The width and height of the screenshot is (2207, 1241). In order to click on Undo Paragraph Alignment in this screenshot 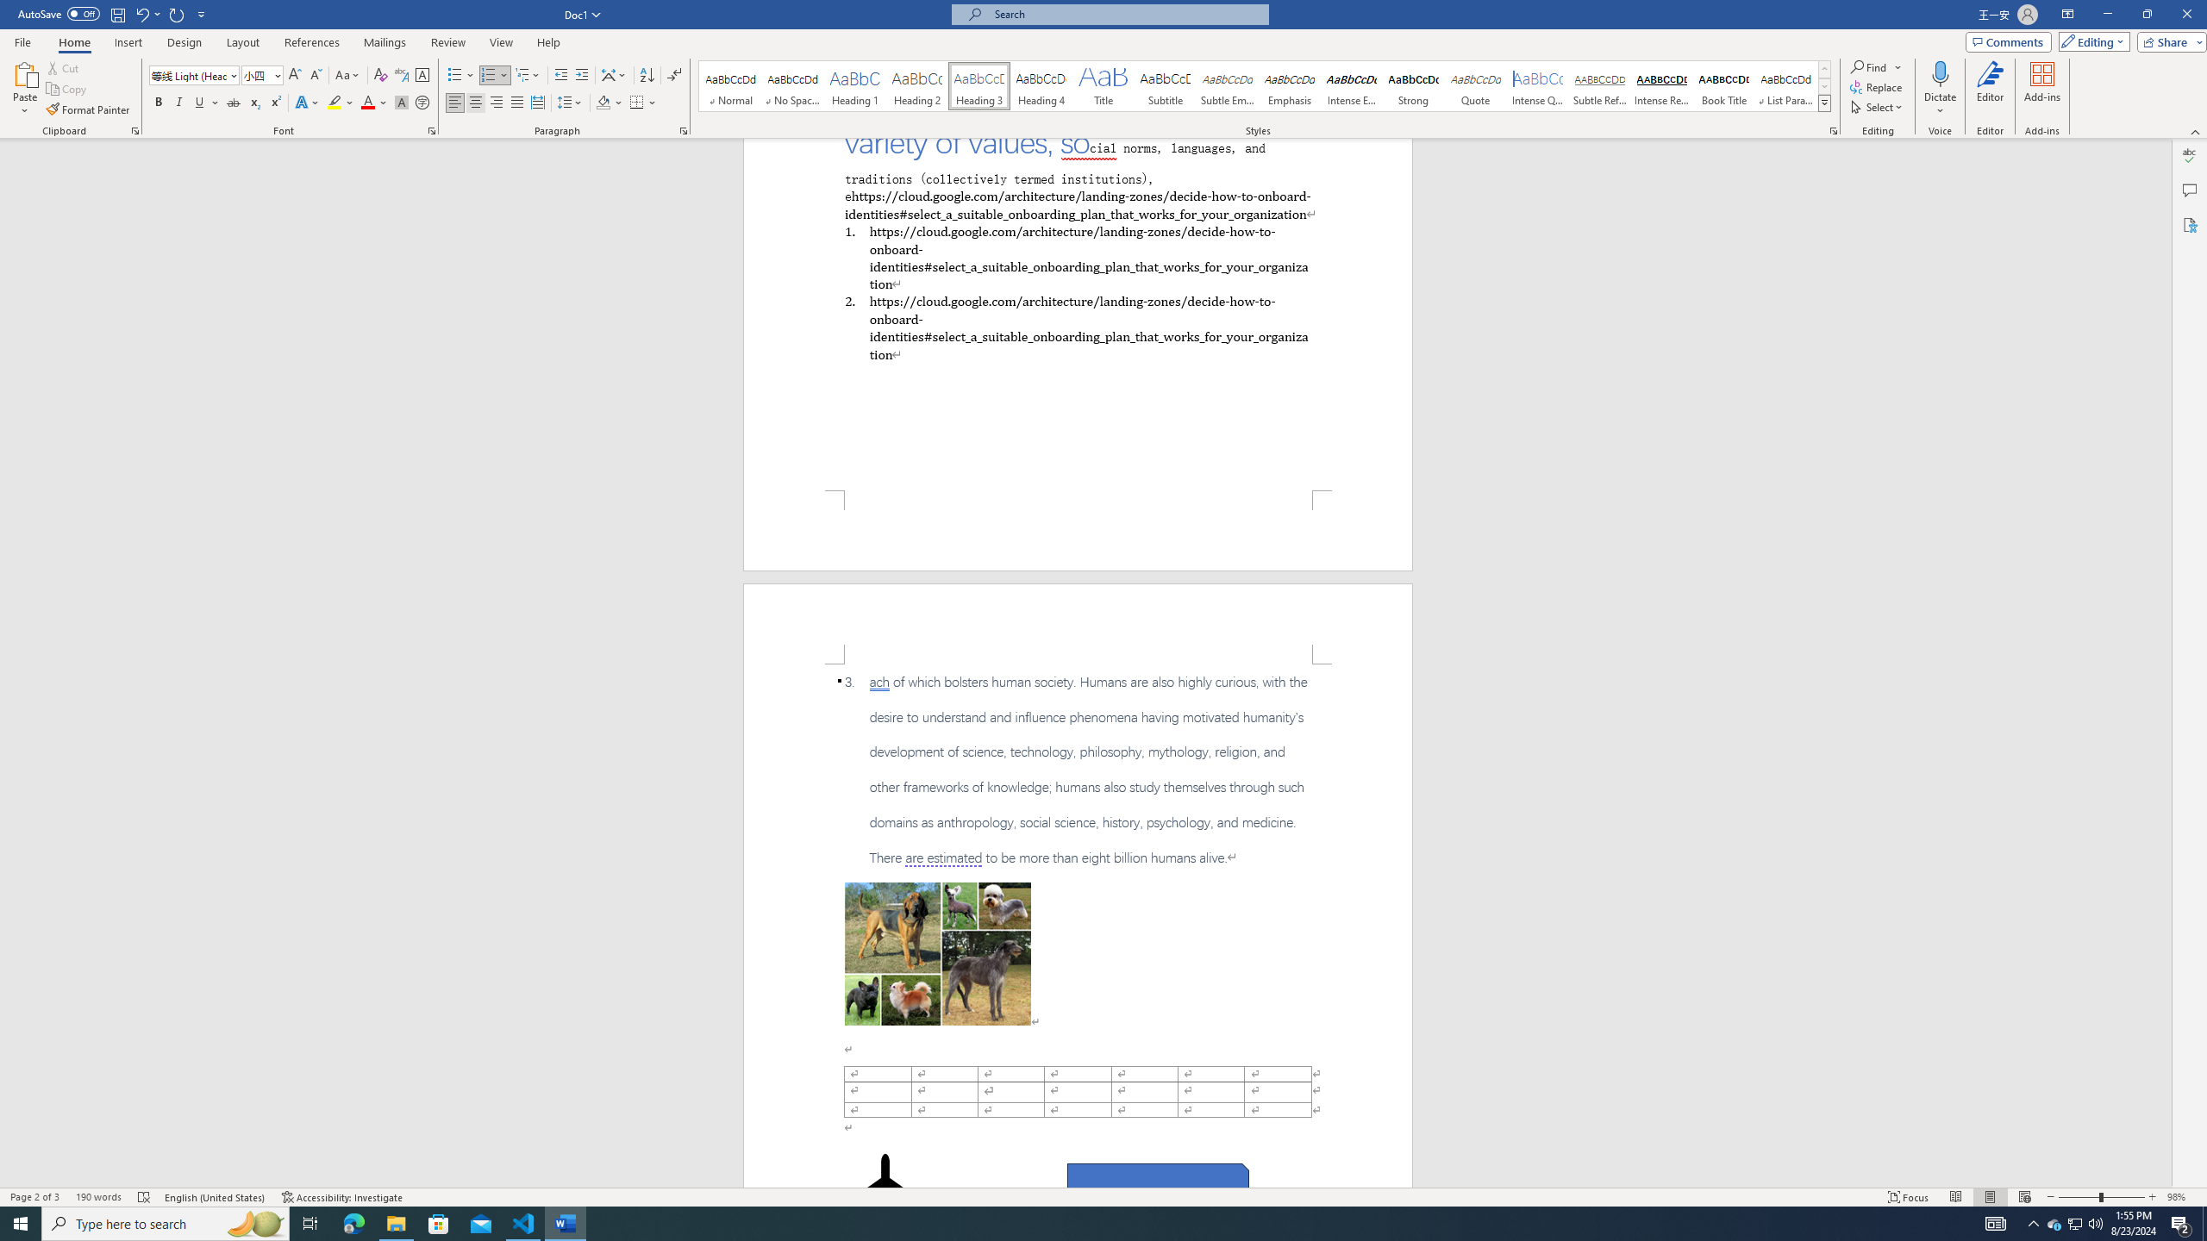, I will do `click(147, 14)`.